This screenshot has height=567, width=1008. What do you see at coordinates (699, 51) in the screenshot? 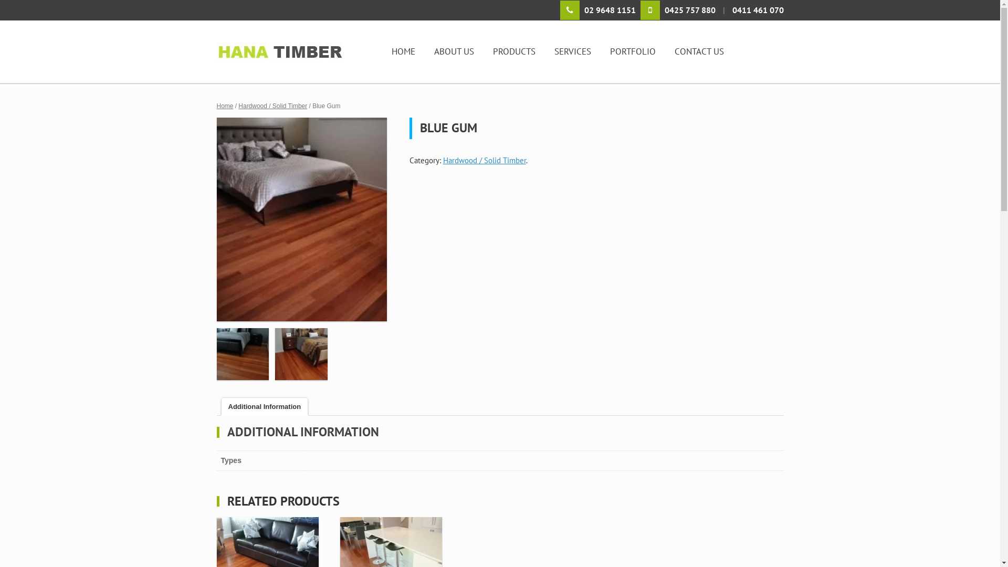
I see `CONTACT US` at bounding box center [699, 51].